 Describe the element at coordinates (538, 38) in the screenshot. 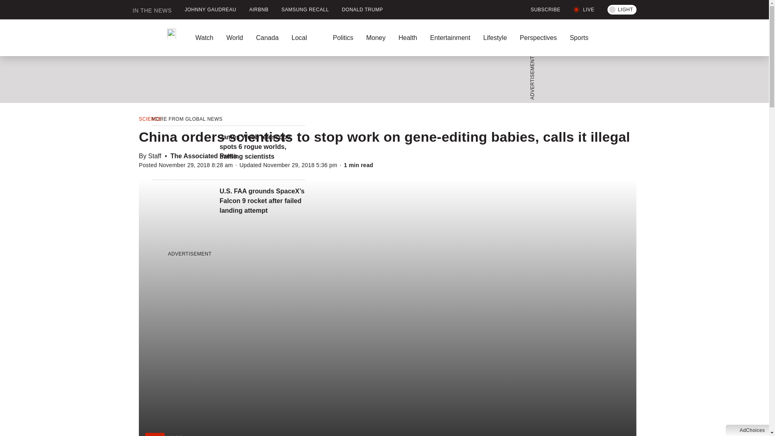

I see `Perspectives` at that location.